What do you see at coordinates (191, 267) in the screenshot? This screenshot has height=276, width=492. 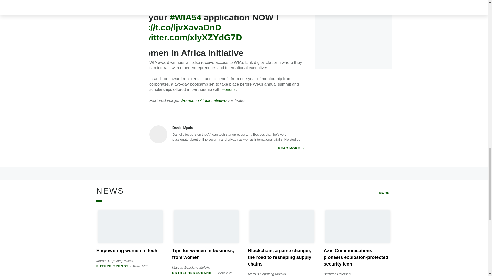 I see `Marcus Gopolang Moloko` at bounding box center [191, 267].